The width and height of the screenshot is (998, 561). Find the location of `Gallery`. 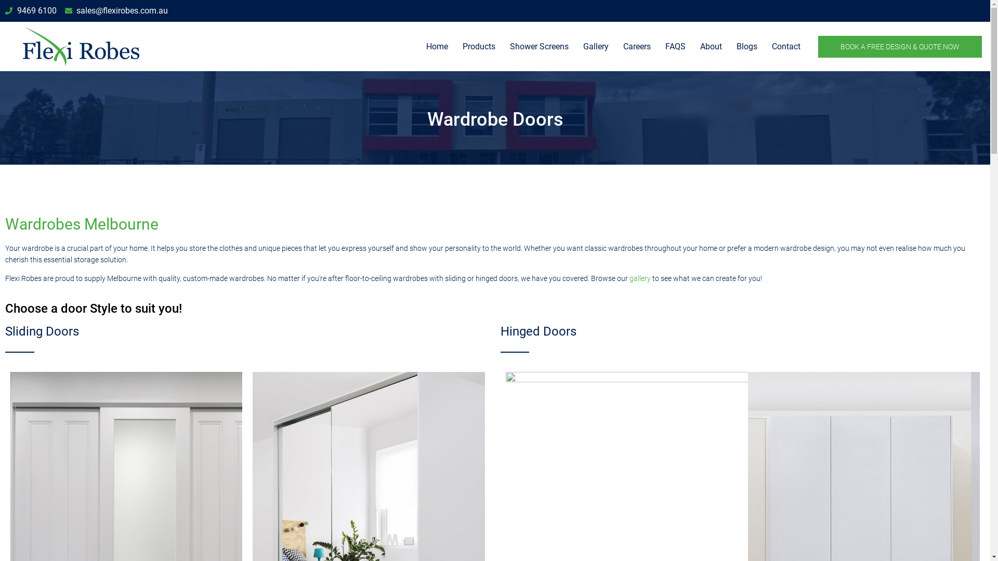

Gallery is located at coordinates (596, 47).